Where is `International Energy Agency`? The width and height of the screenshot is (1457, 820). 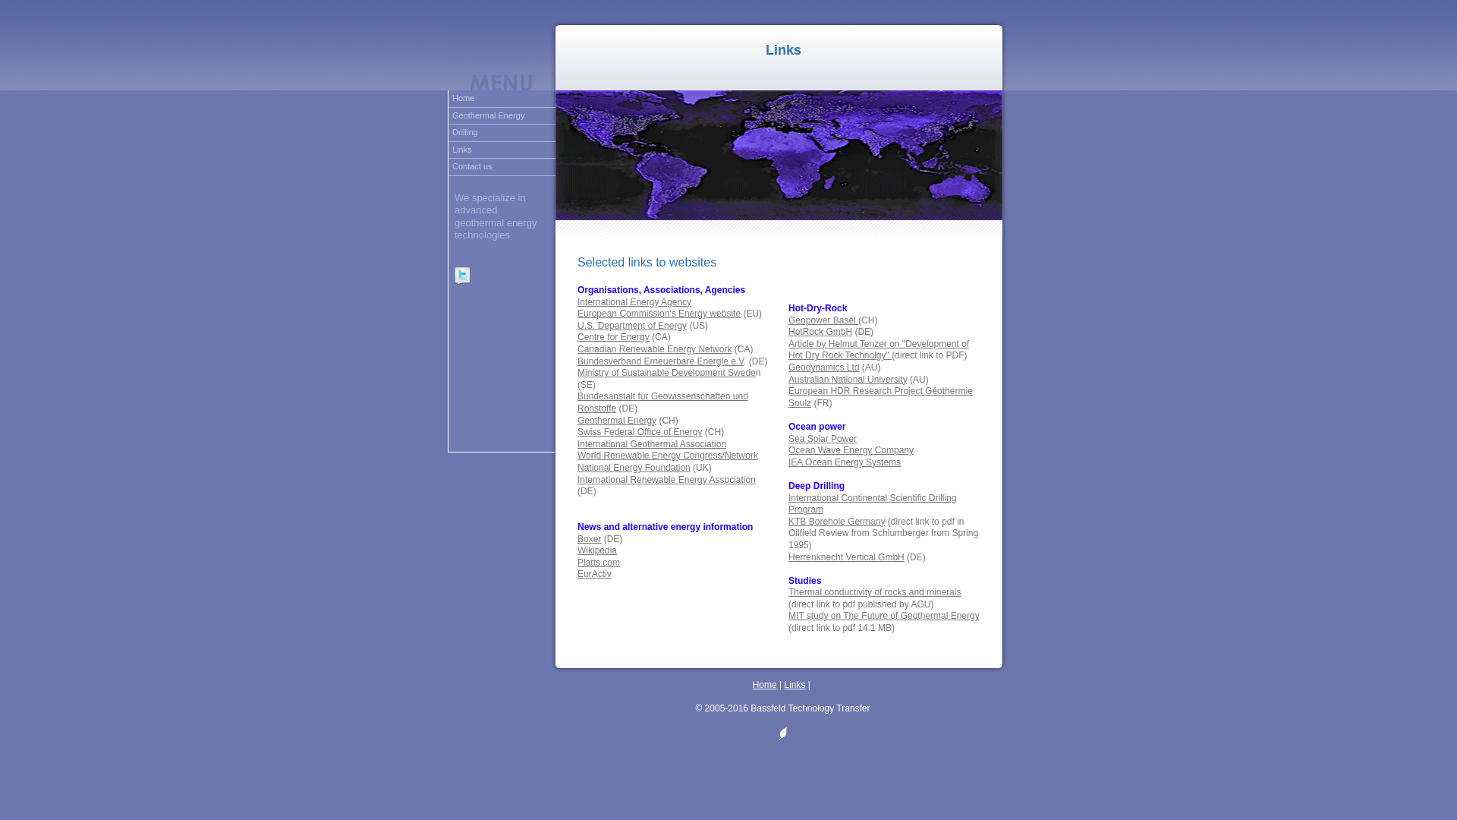
International Energy Agency is located at coordinates (634, 302).